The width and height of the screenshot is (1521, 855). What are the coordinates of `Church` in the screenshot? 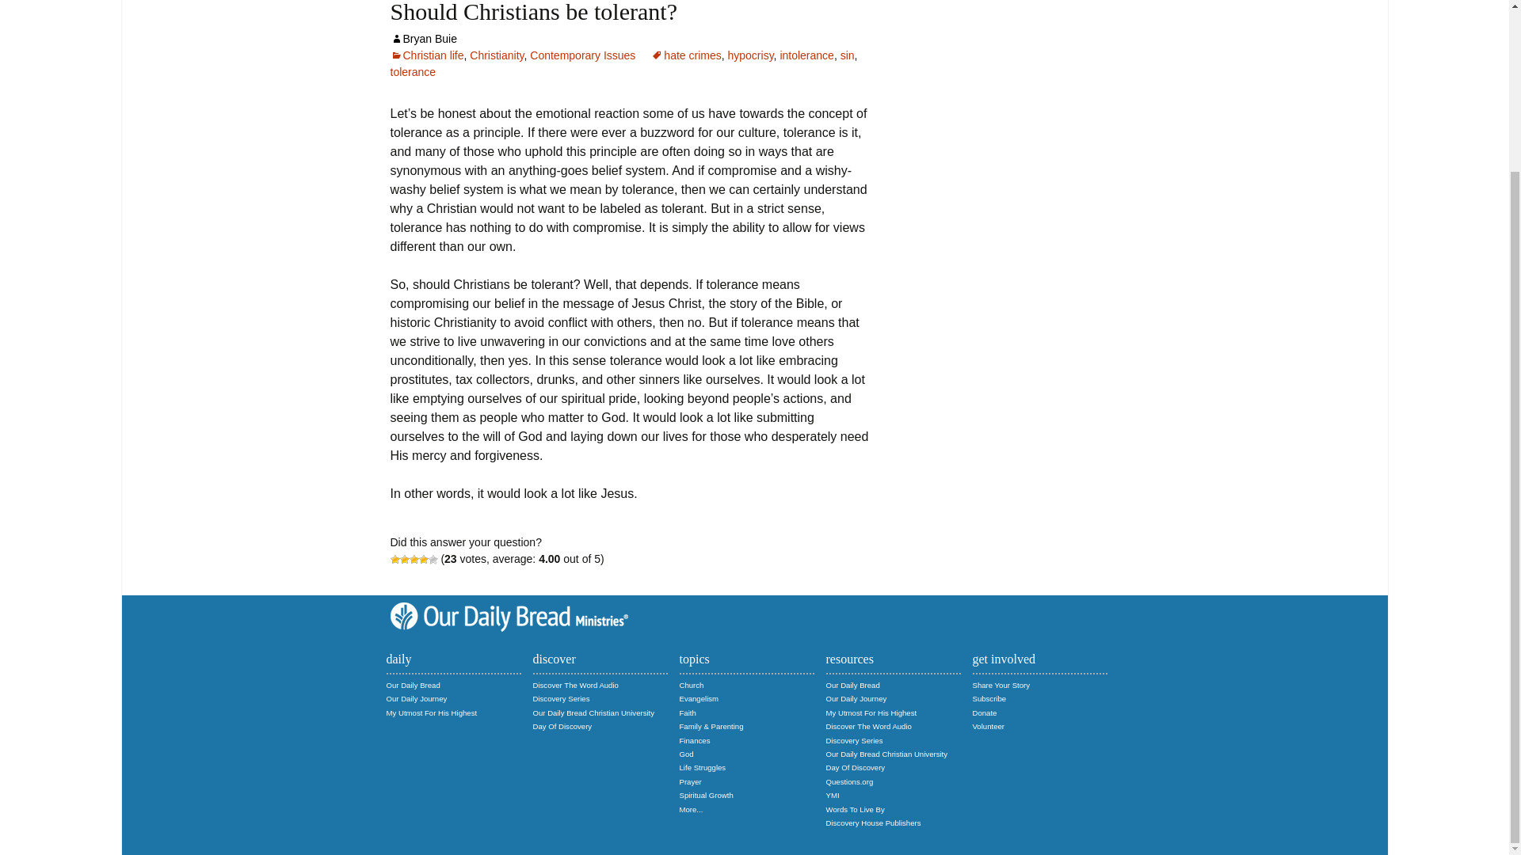 It's located at (692, 684).